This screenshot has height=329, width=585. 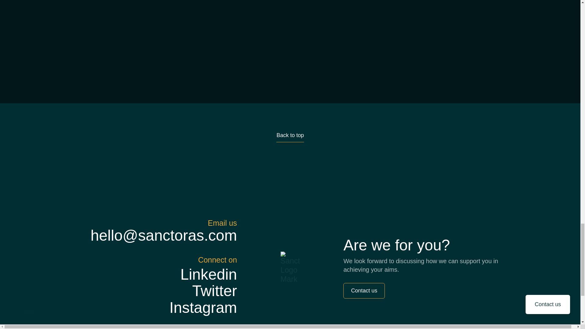 What do you see at coordinates (364, 291) in the screenshot?
I see `Contact us` at bounding box center [364, 291].